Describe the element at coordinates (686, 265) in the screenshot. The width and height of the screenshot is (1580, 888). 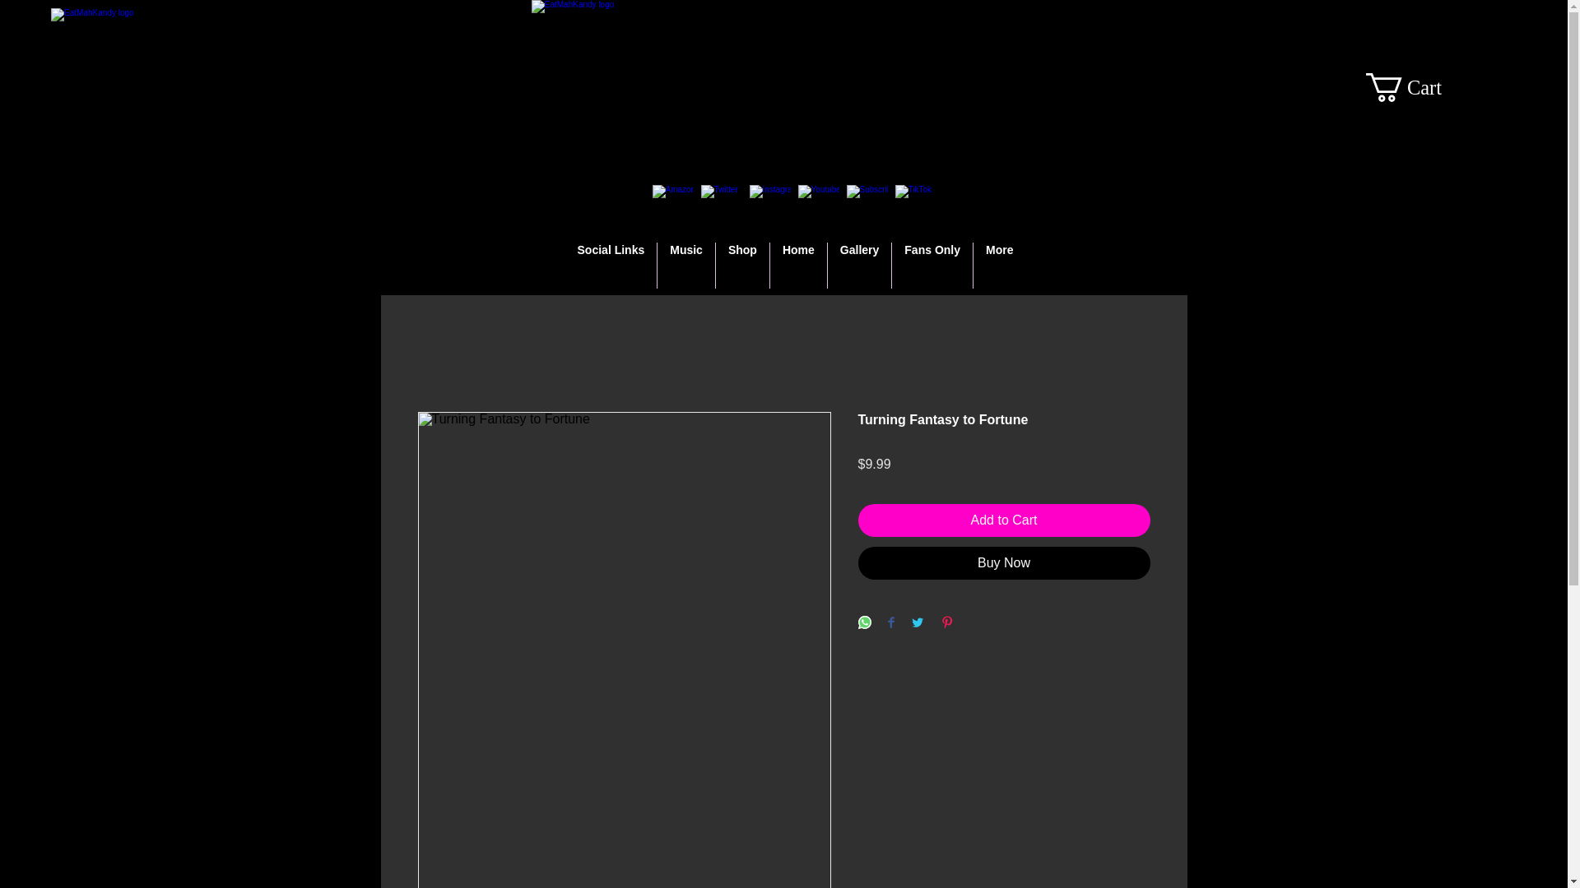
I see `Music` at that location.